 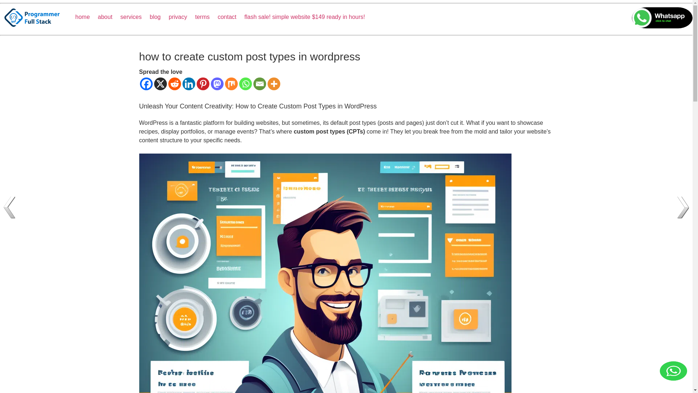 What do you see at coordinates (231, 17) in the screenshot?
I see `contact` at bounding box center [231, 17].